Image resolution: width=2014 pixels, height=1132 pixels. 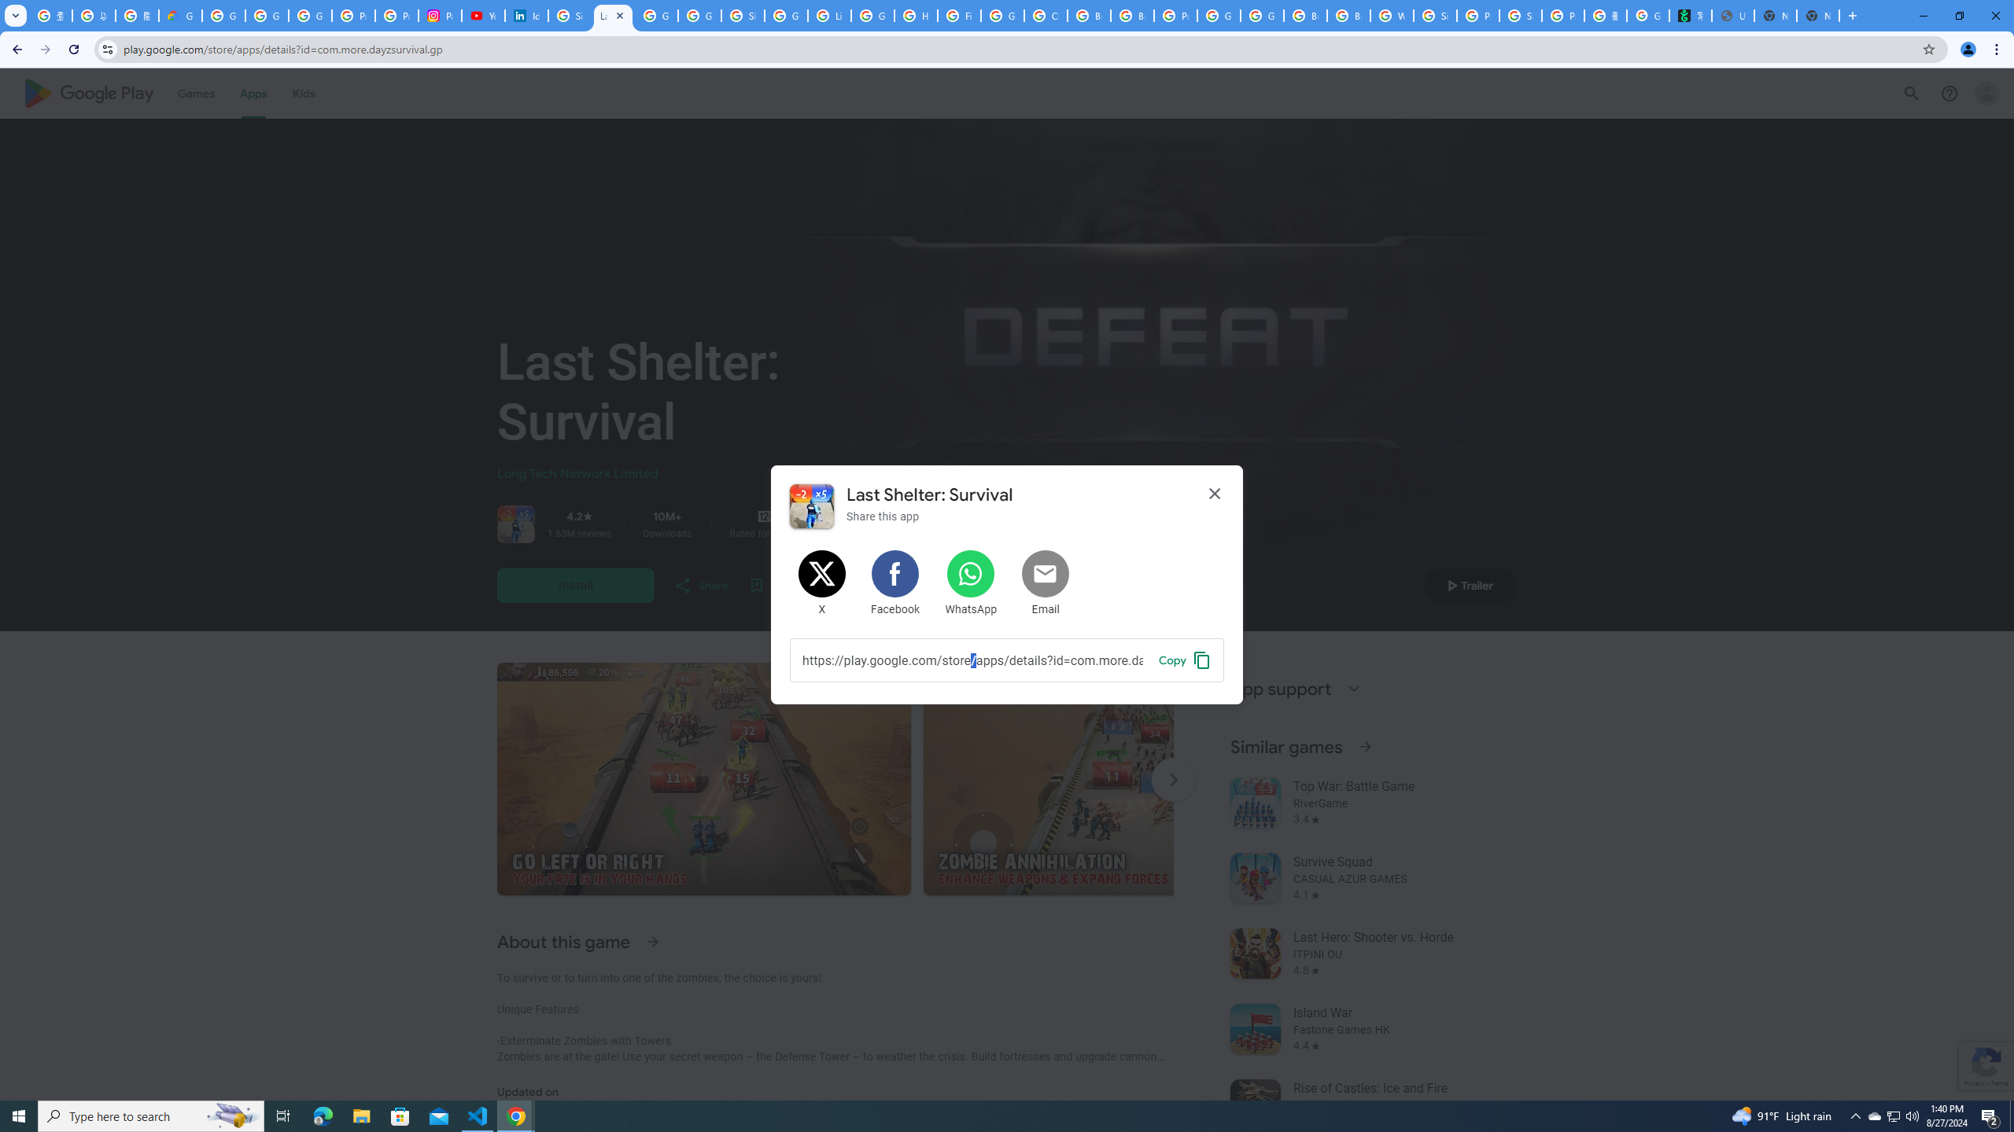 What do you see at coordinates (1818, 16) in the screenshot?
I see `New Tab` at bounding box center [1818, 16].